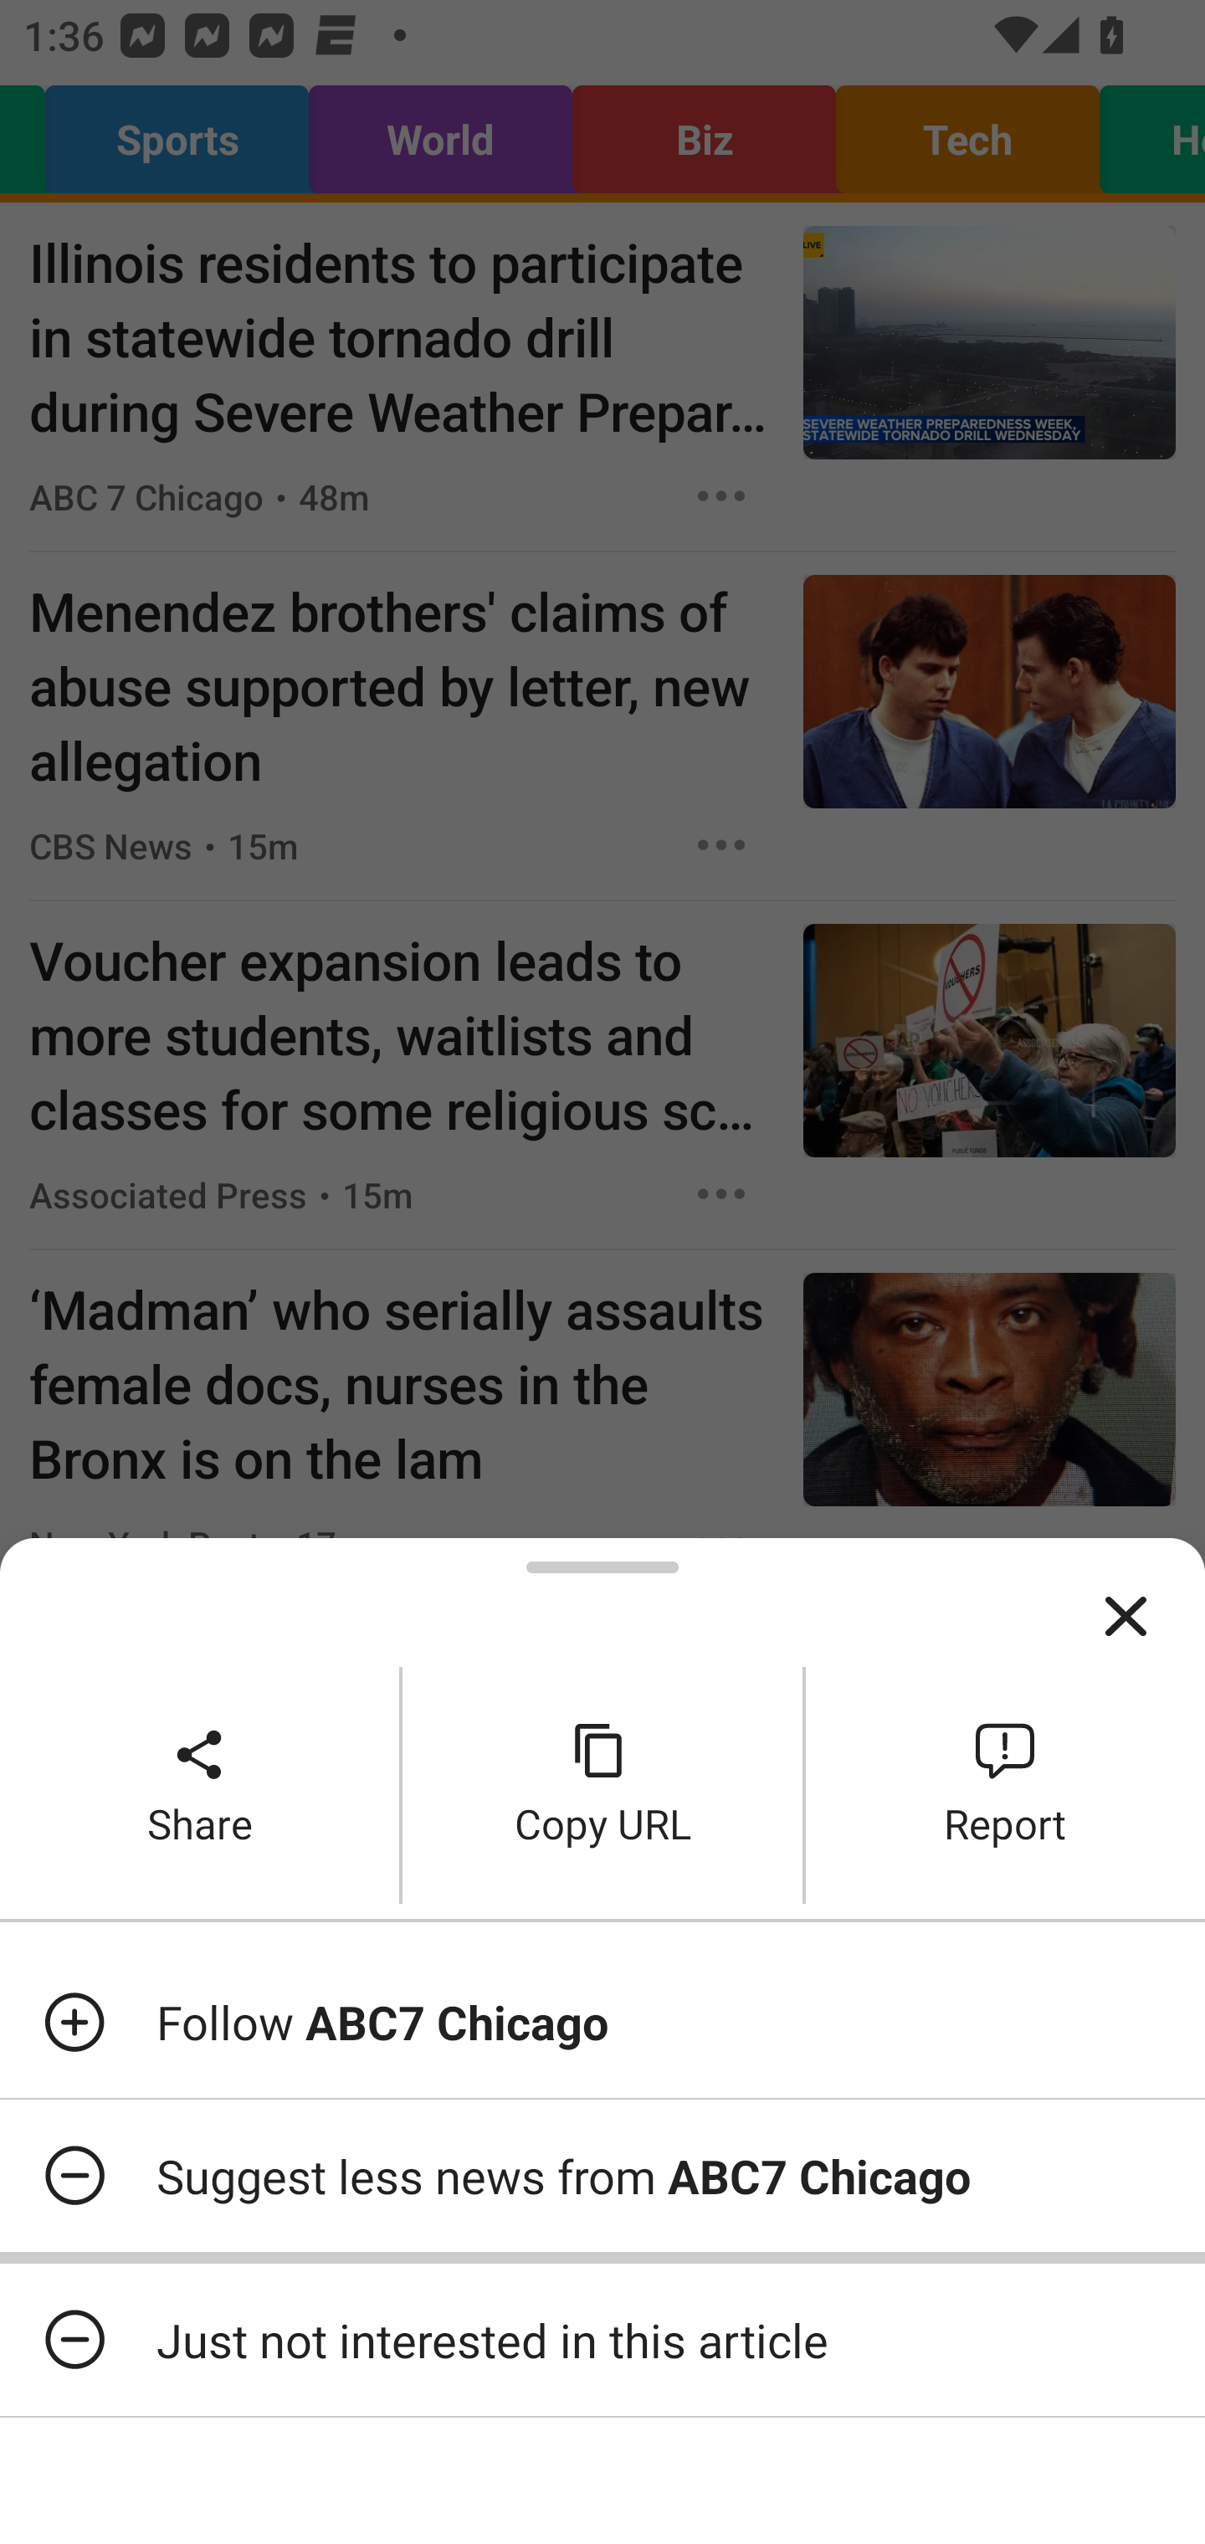  Describe the element at coordinates (199, 1784) in the screenshot. I see `Share` at that location.